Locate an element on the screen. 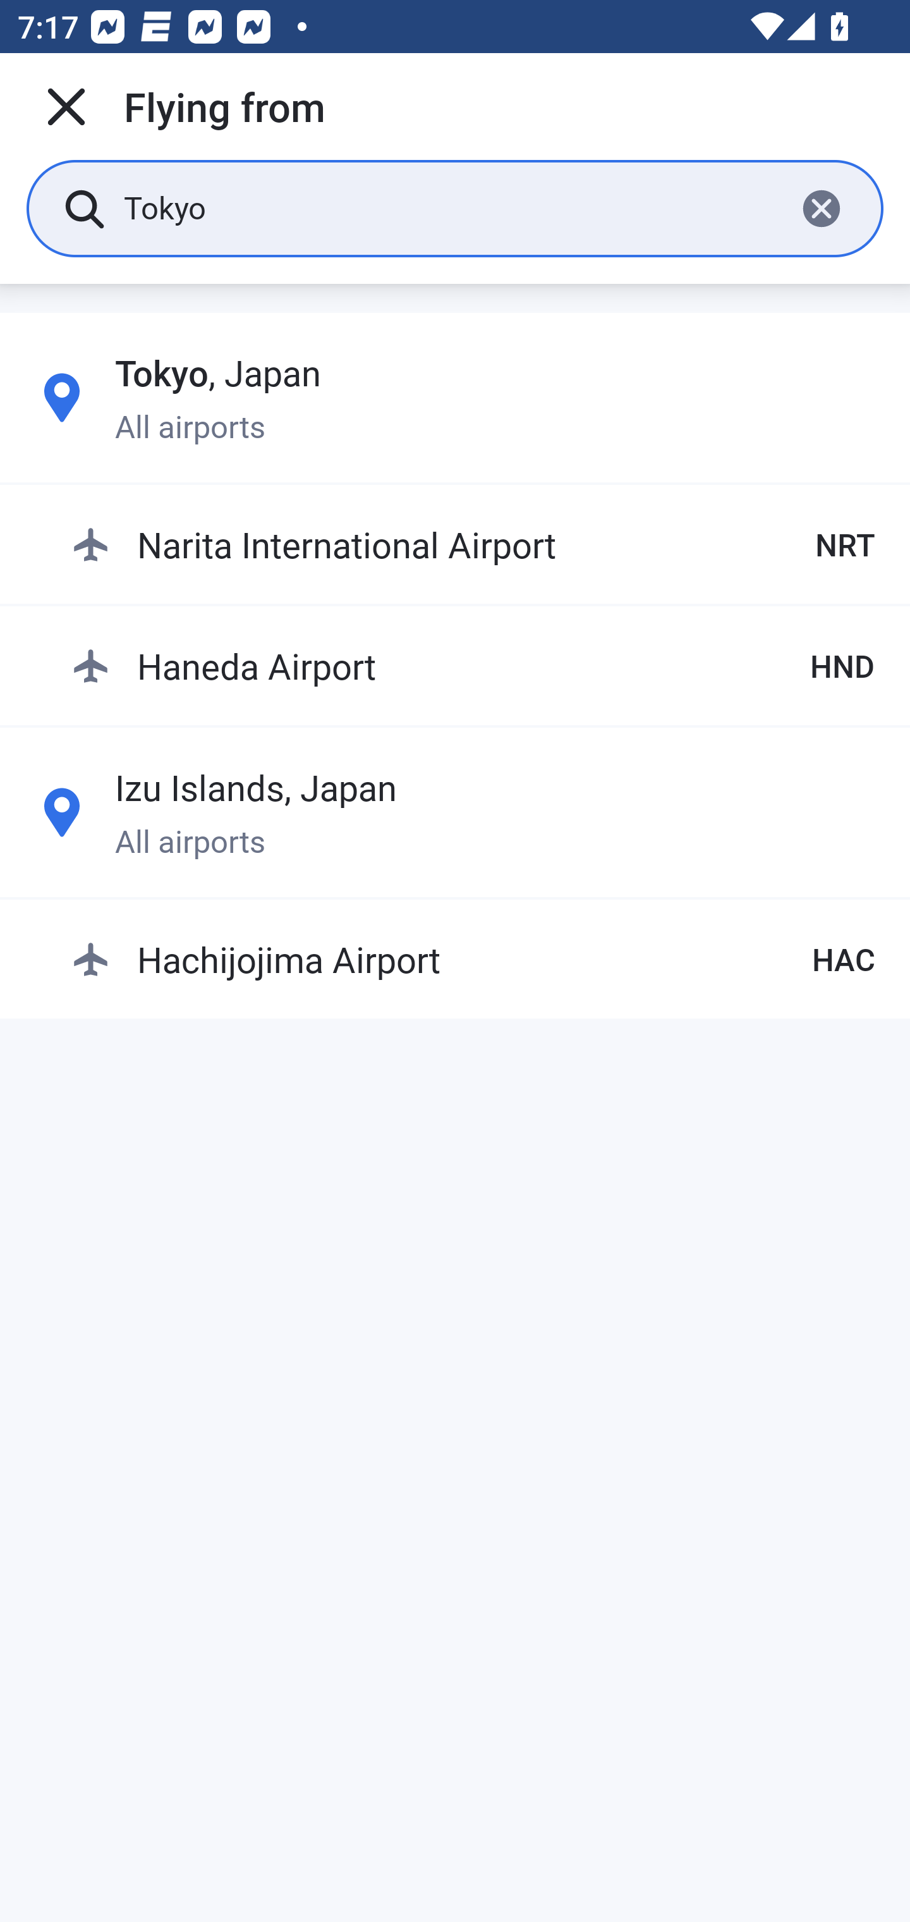 The image size is (910, 1922). Hachijojima Airport HAC is located at coordinates (473, 958).